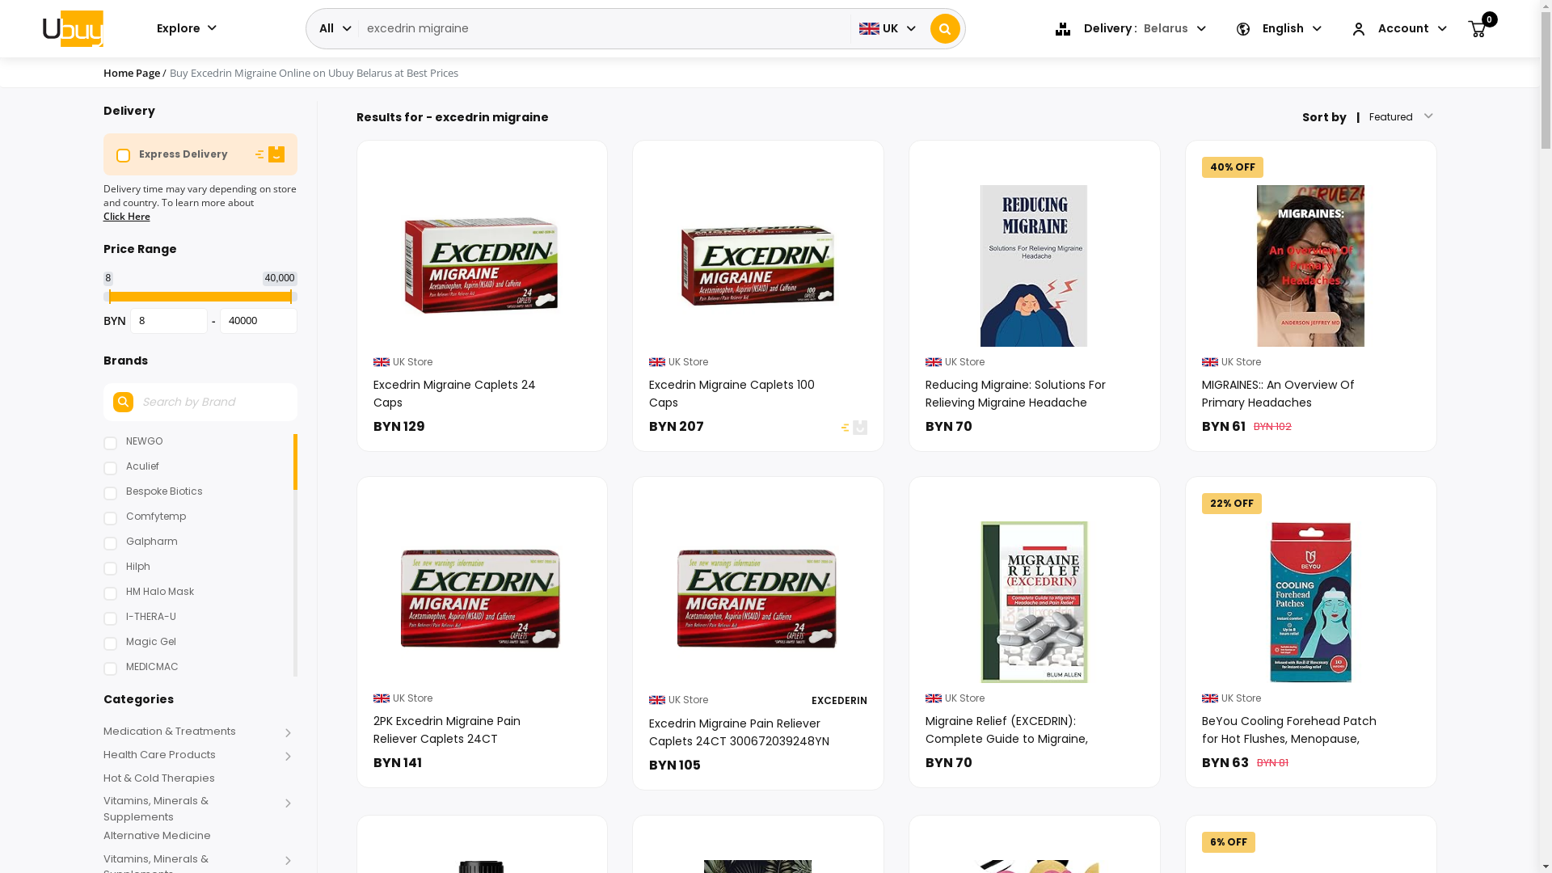  Describe the element at coordinates (758, 295) in the screenshot. I see `UK Store
Excedrin Migraine Caplets 100 Caps
BYN 207` at that location.